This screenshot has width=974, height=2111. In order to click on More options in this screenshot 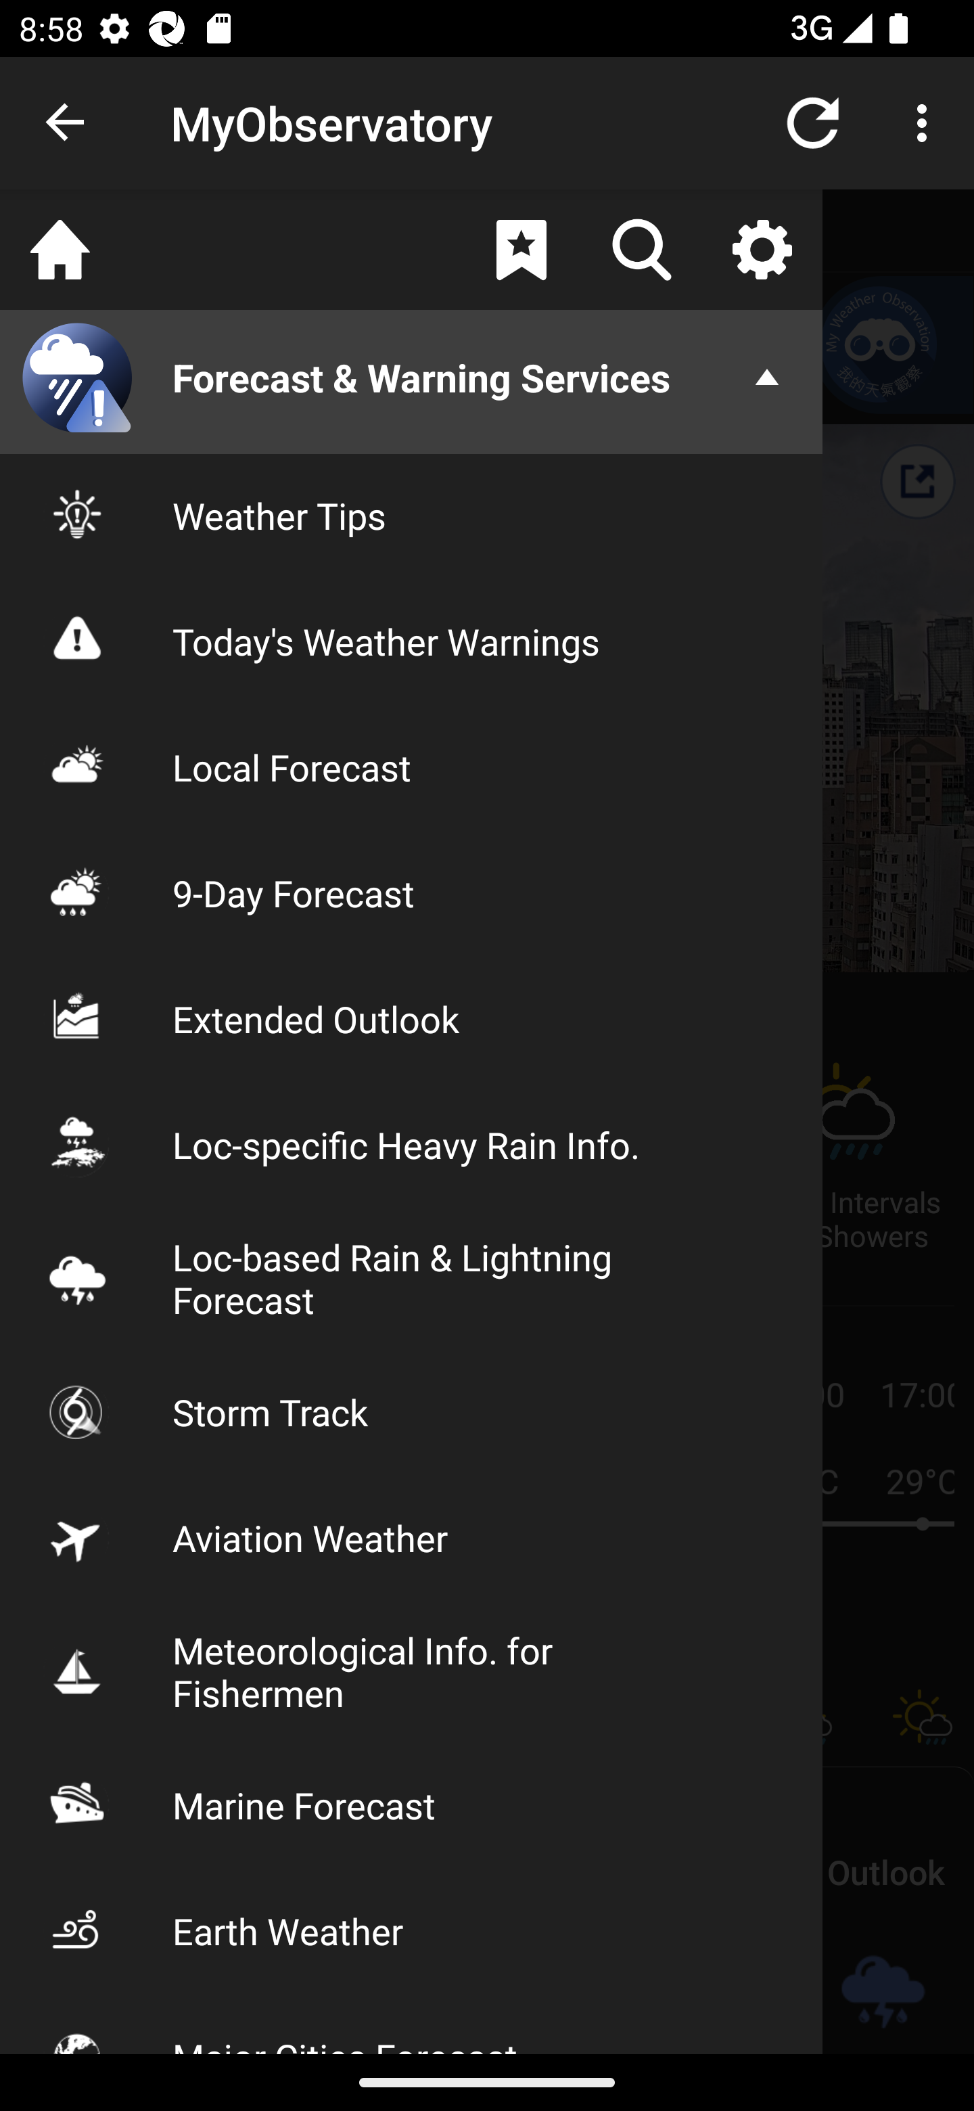, I will do `click(927, 122)`.